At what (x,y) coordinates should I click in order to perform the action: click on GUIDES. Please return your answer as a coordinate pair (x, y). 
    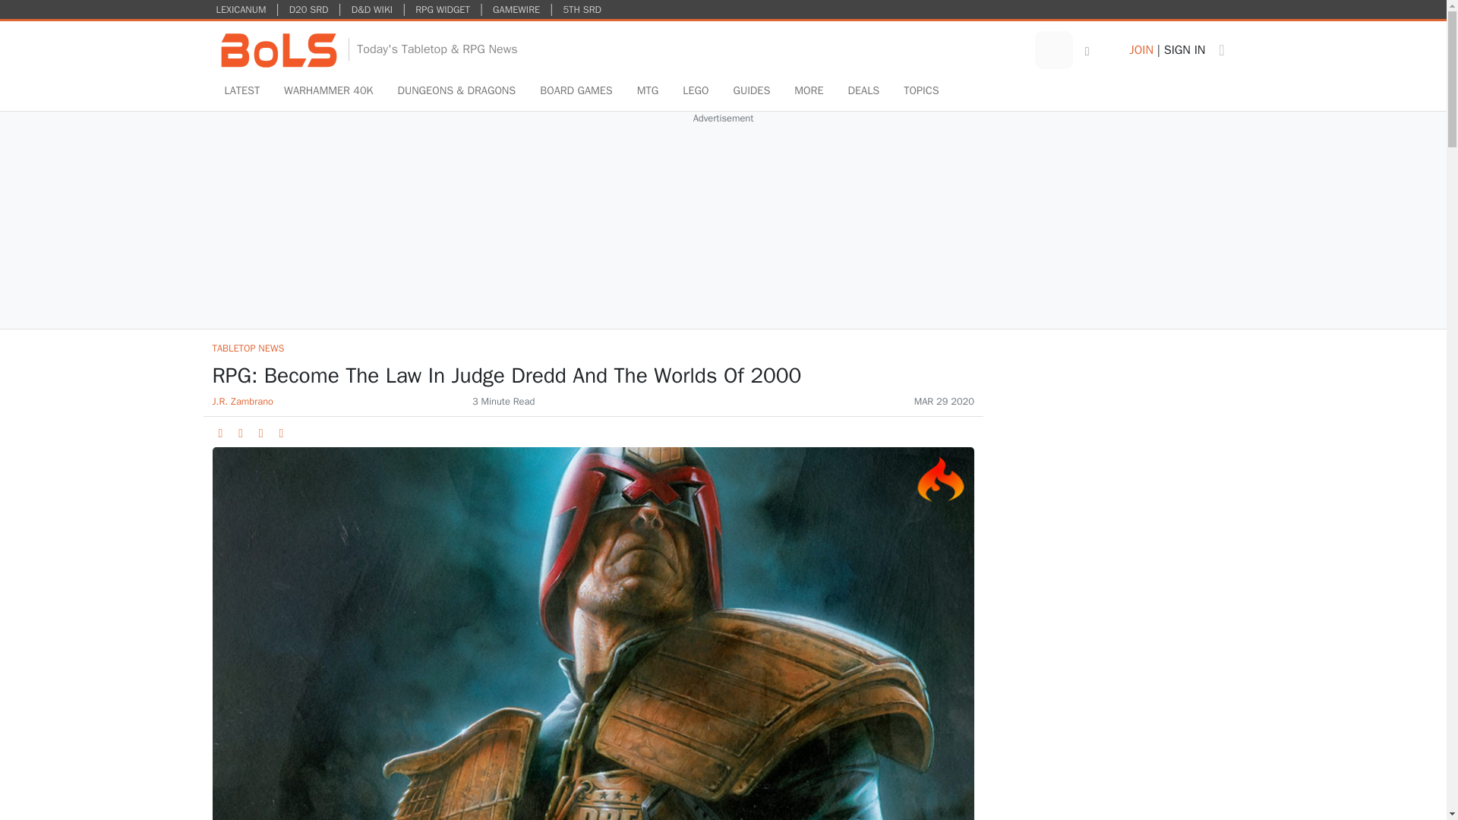
    Looking at the image, I should click on (750, 91).